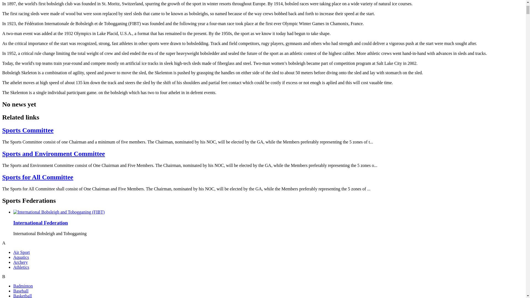 Image resolution: width=530 pixels, height=298 pixels. What do you see at coordinates (21, 267) in the screenshot?
I see `Athletics` at bounding box center [21, 267].